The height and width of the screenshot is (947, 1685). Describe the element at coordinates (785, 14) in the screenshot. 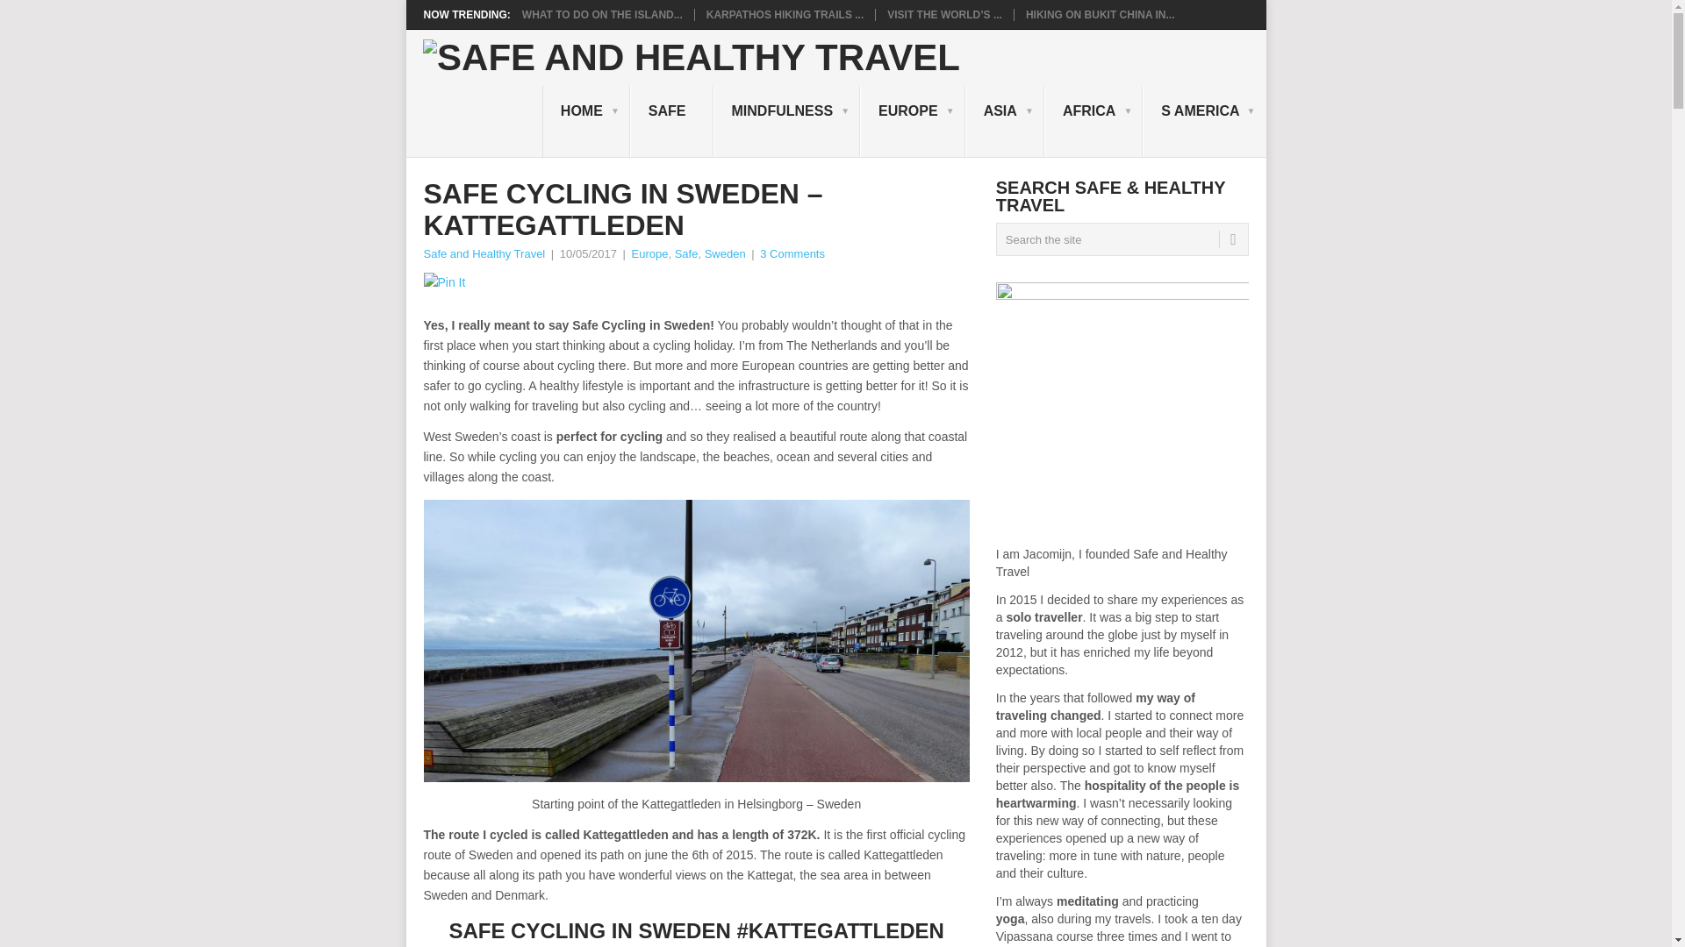

I see `KARPATHOS HIKING TRAILS ...` at that location.